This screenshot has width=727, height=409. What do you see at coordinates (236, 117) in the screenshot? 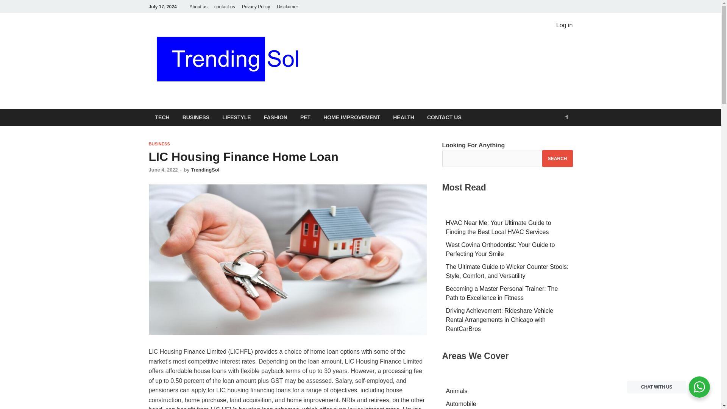
I see `LIFESTYLE` at bounding box center [236, 117].